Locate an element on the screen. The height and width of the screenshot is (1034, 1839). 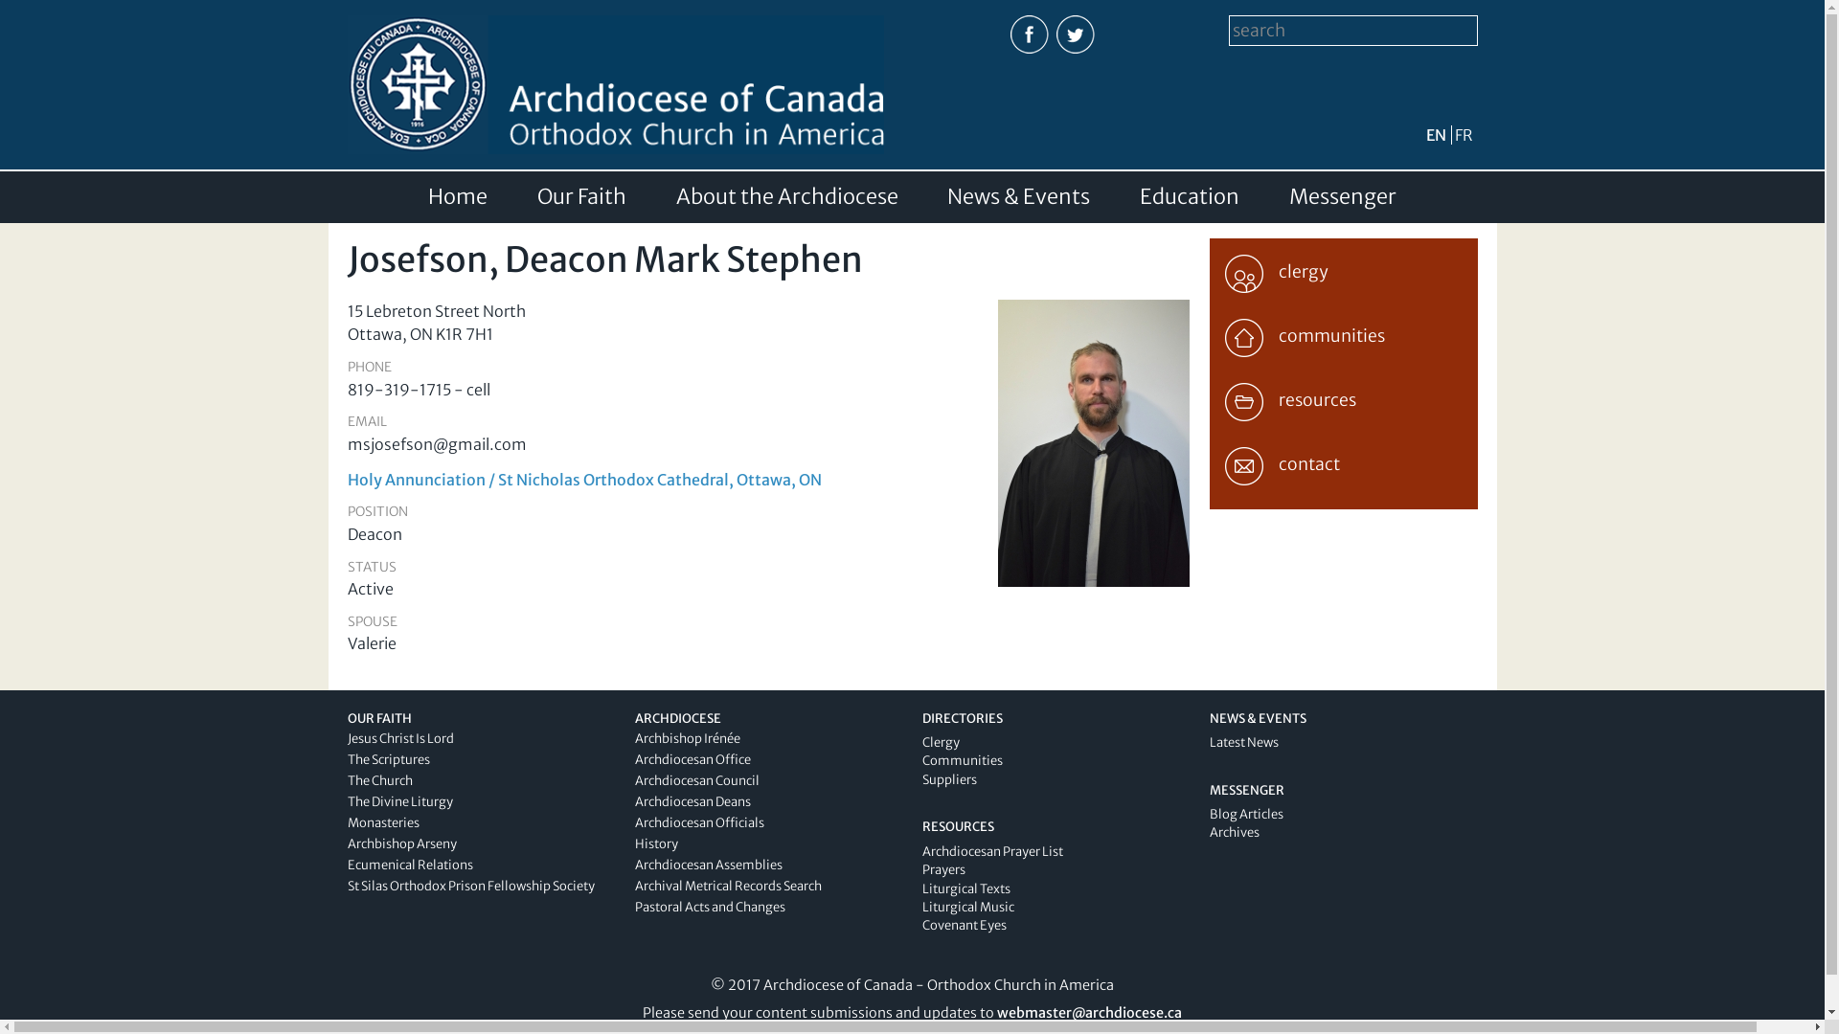
Messenger is located at coordinates (1343, 197).